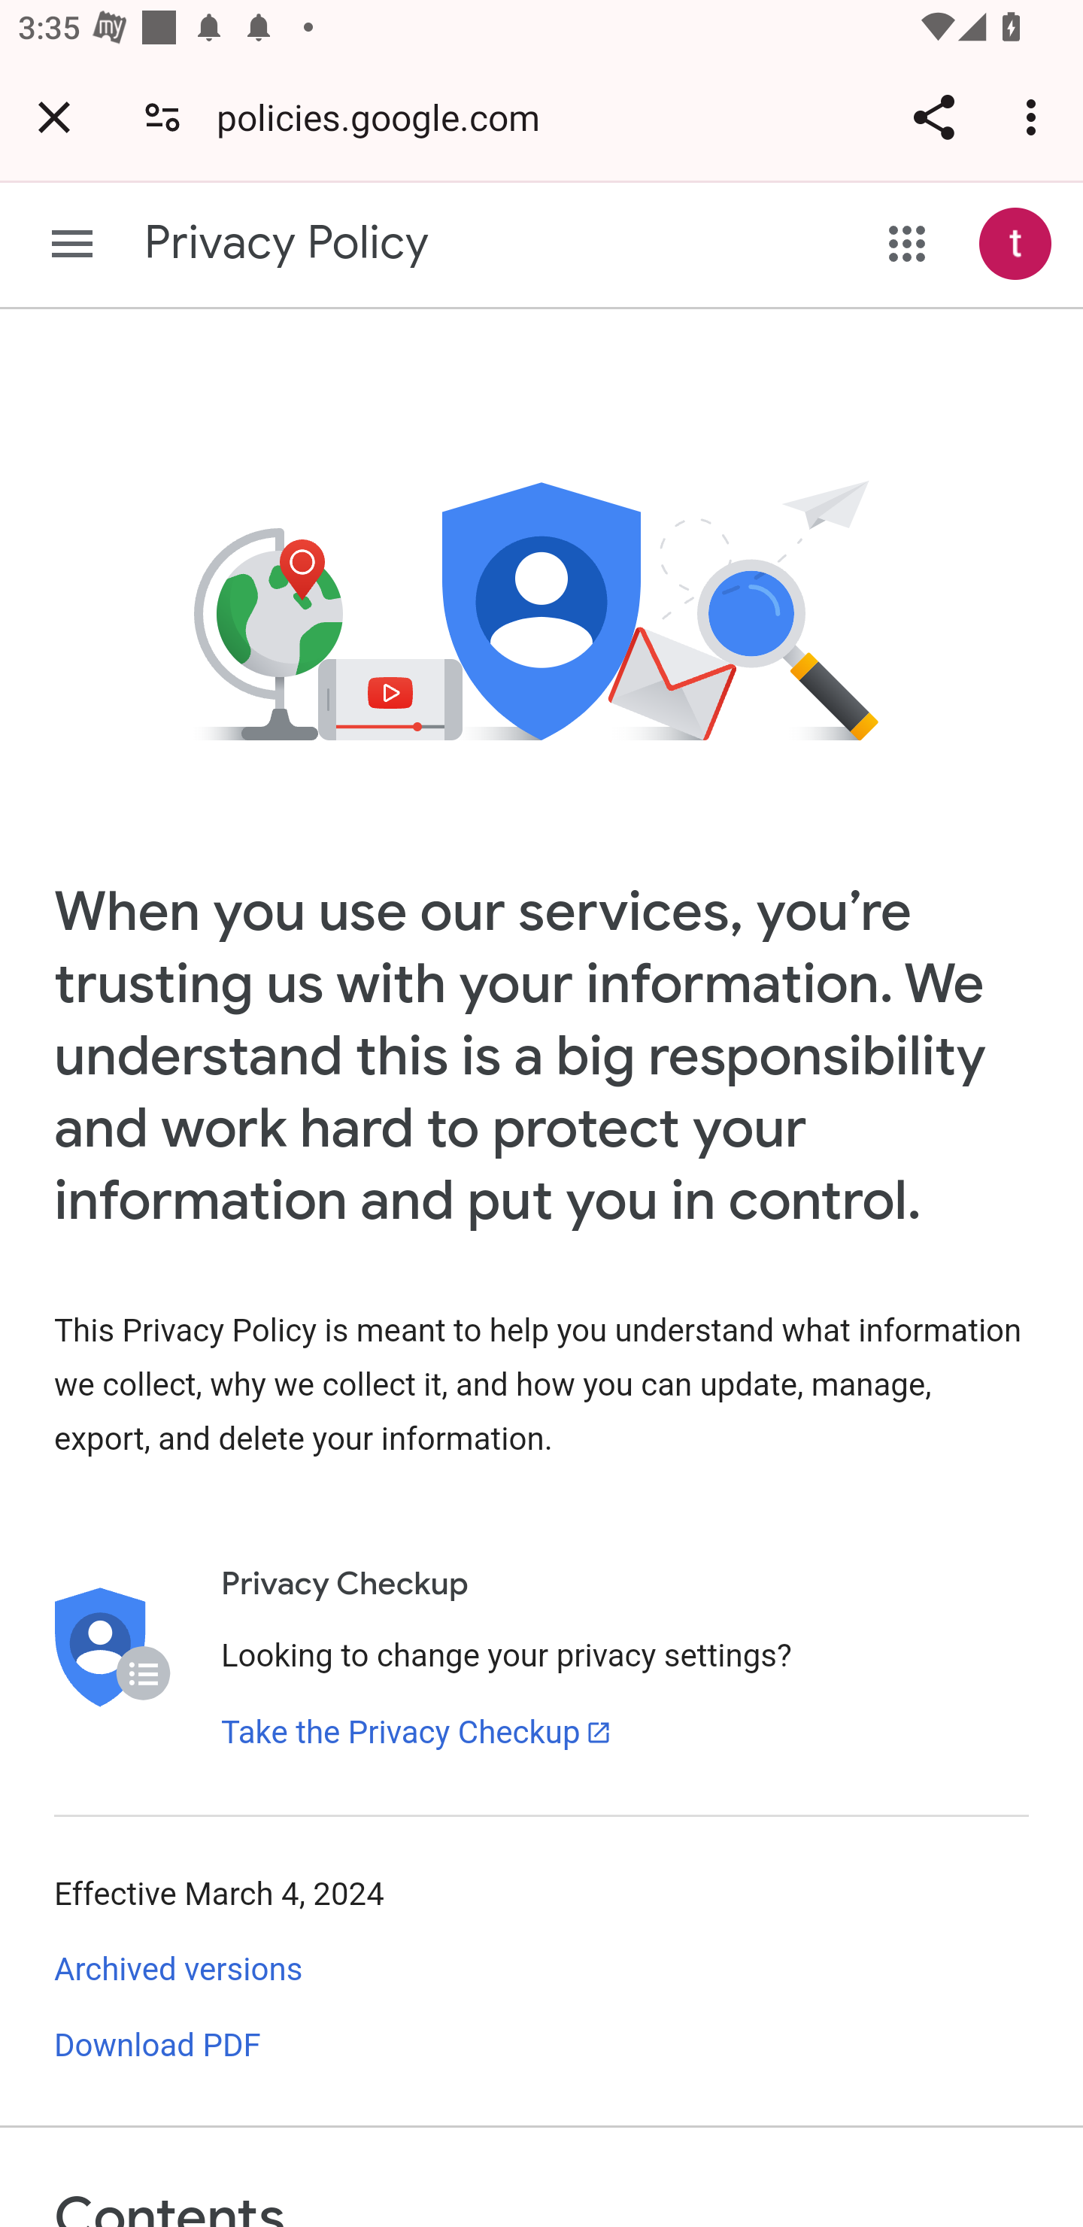  Describe the element at coordinates (907, 244) in the screenshot. I see `Google apps` at that location.